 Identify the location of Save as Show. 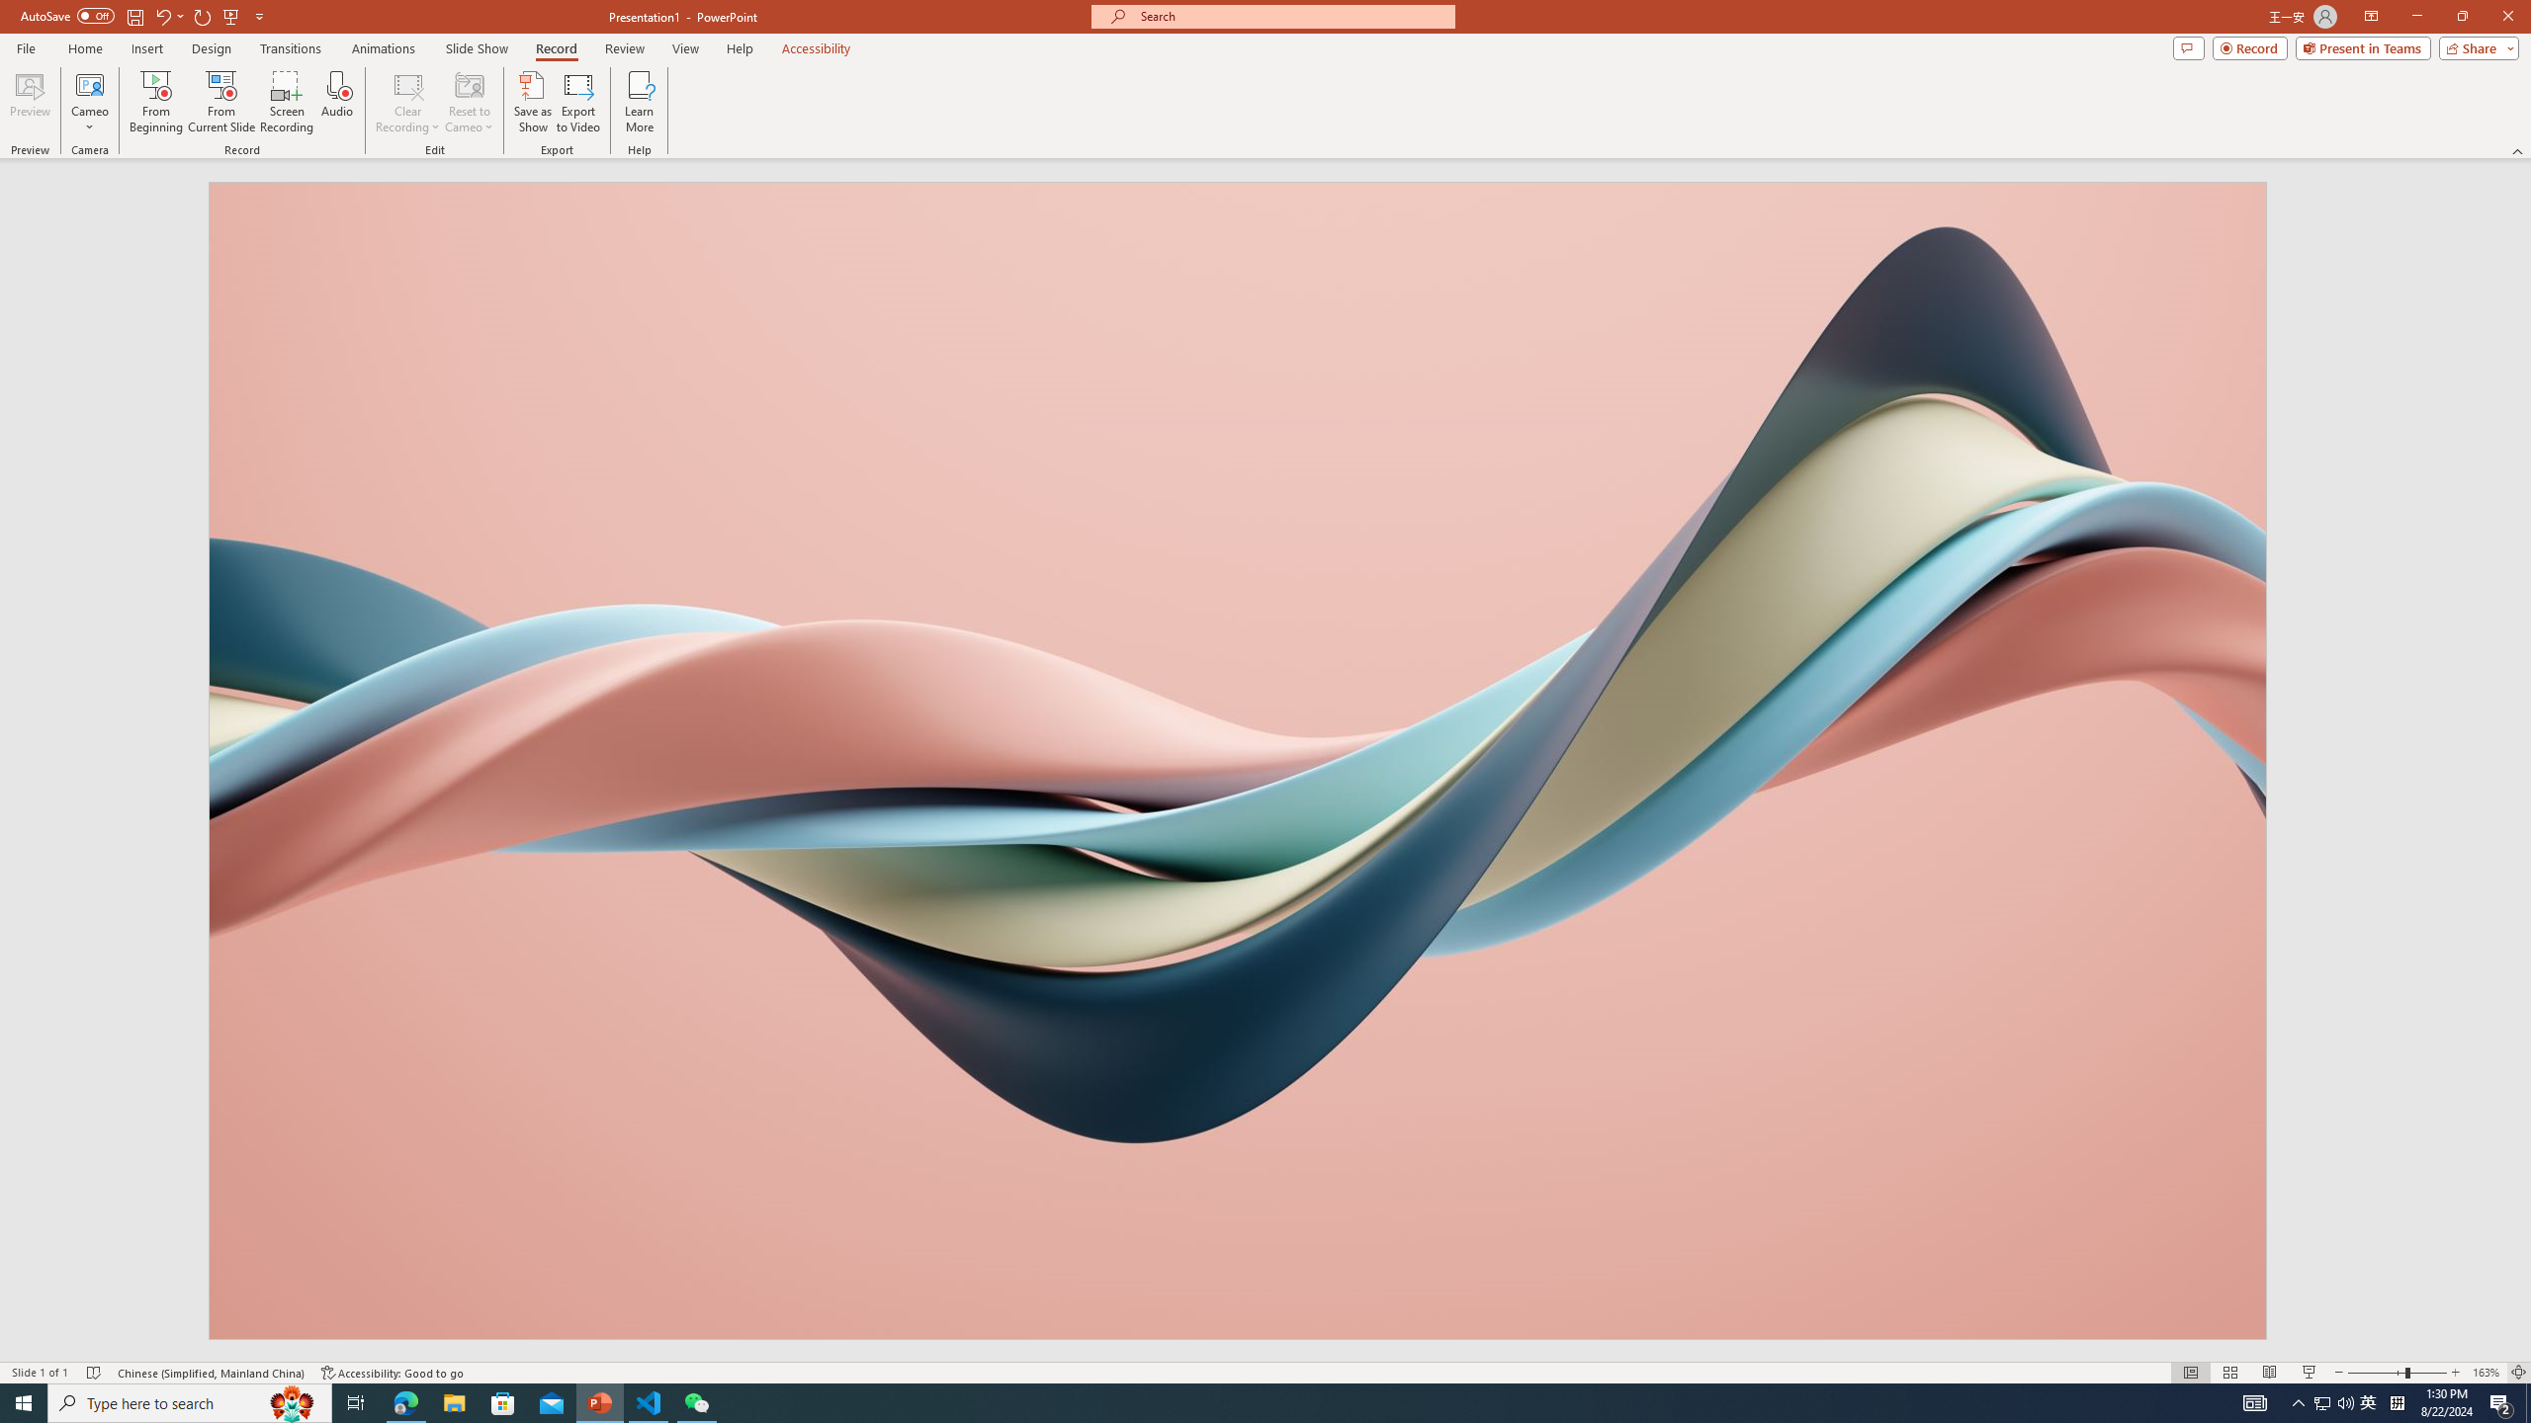
(532, 102).